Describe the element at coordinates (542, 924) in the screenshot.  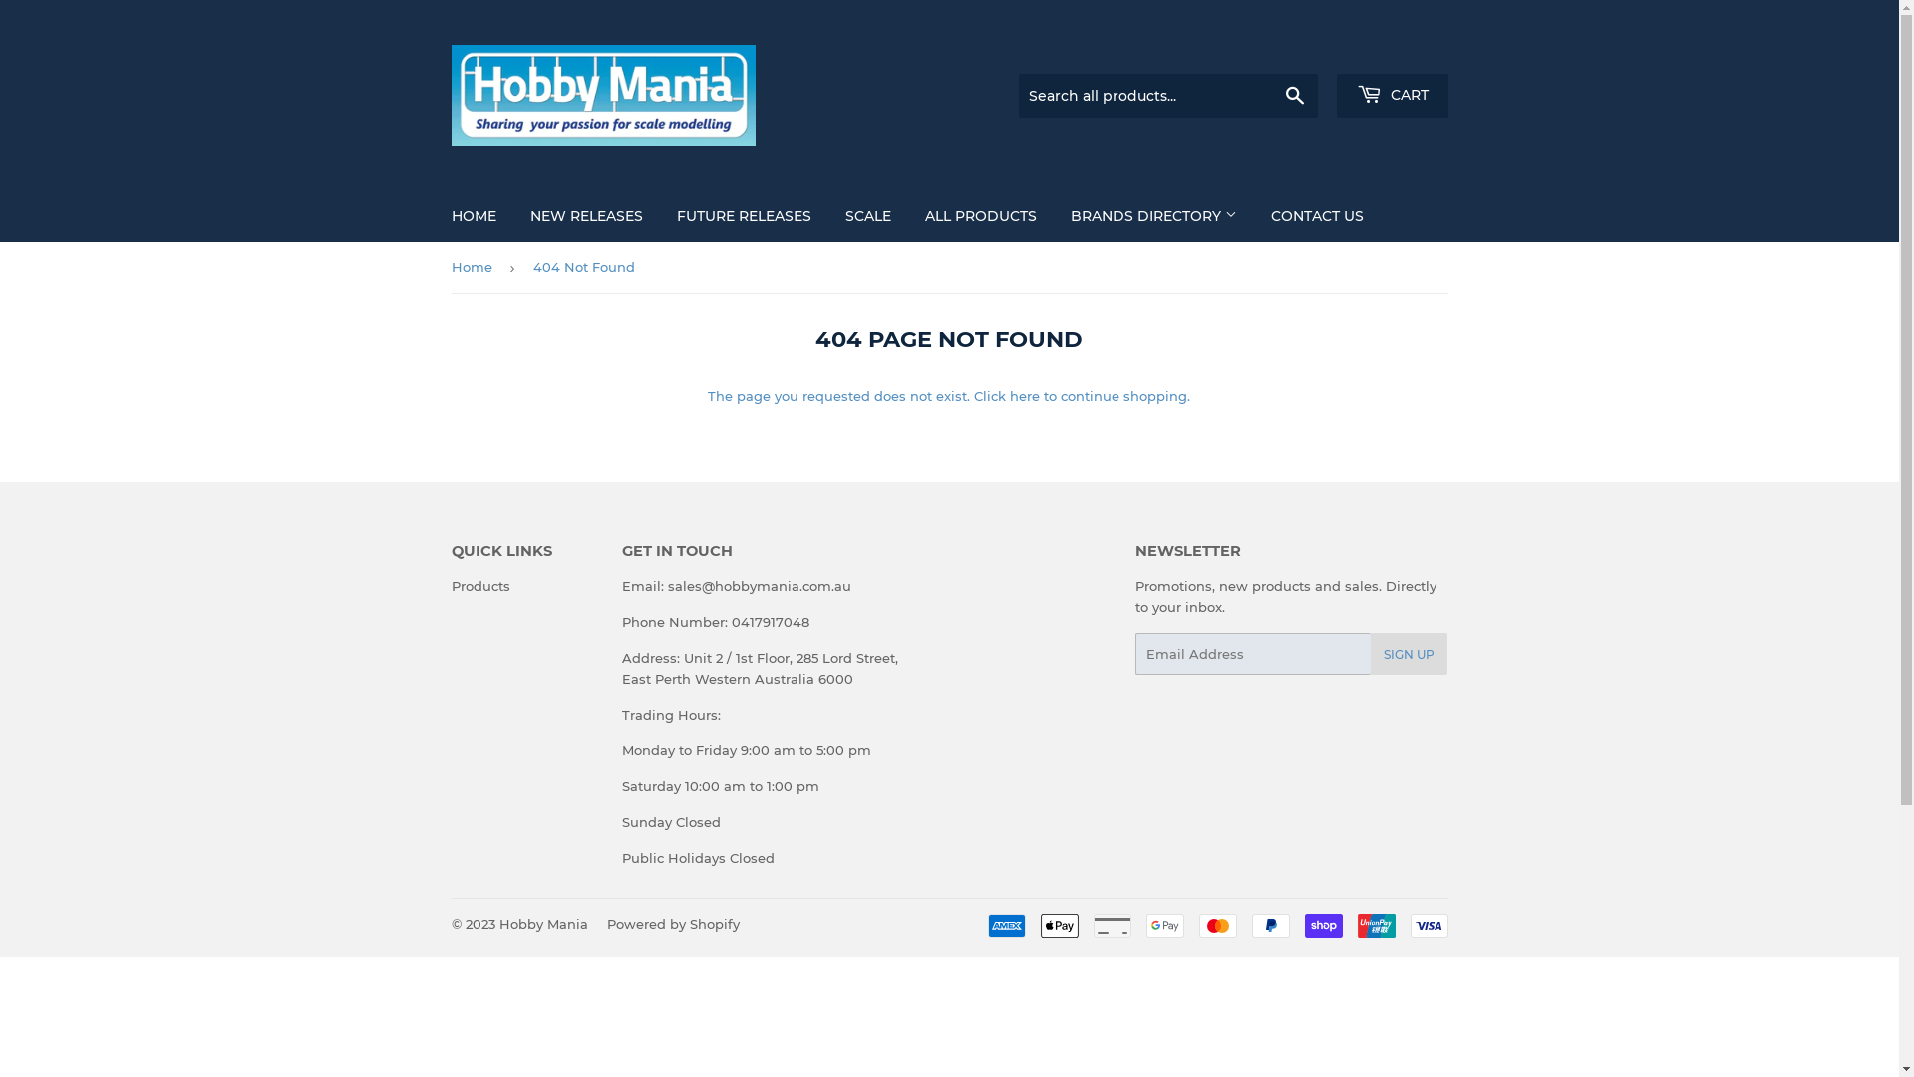
I see `Hobby Mania` at that location.